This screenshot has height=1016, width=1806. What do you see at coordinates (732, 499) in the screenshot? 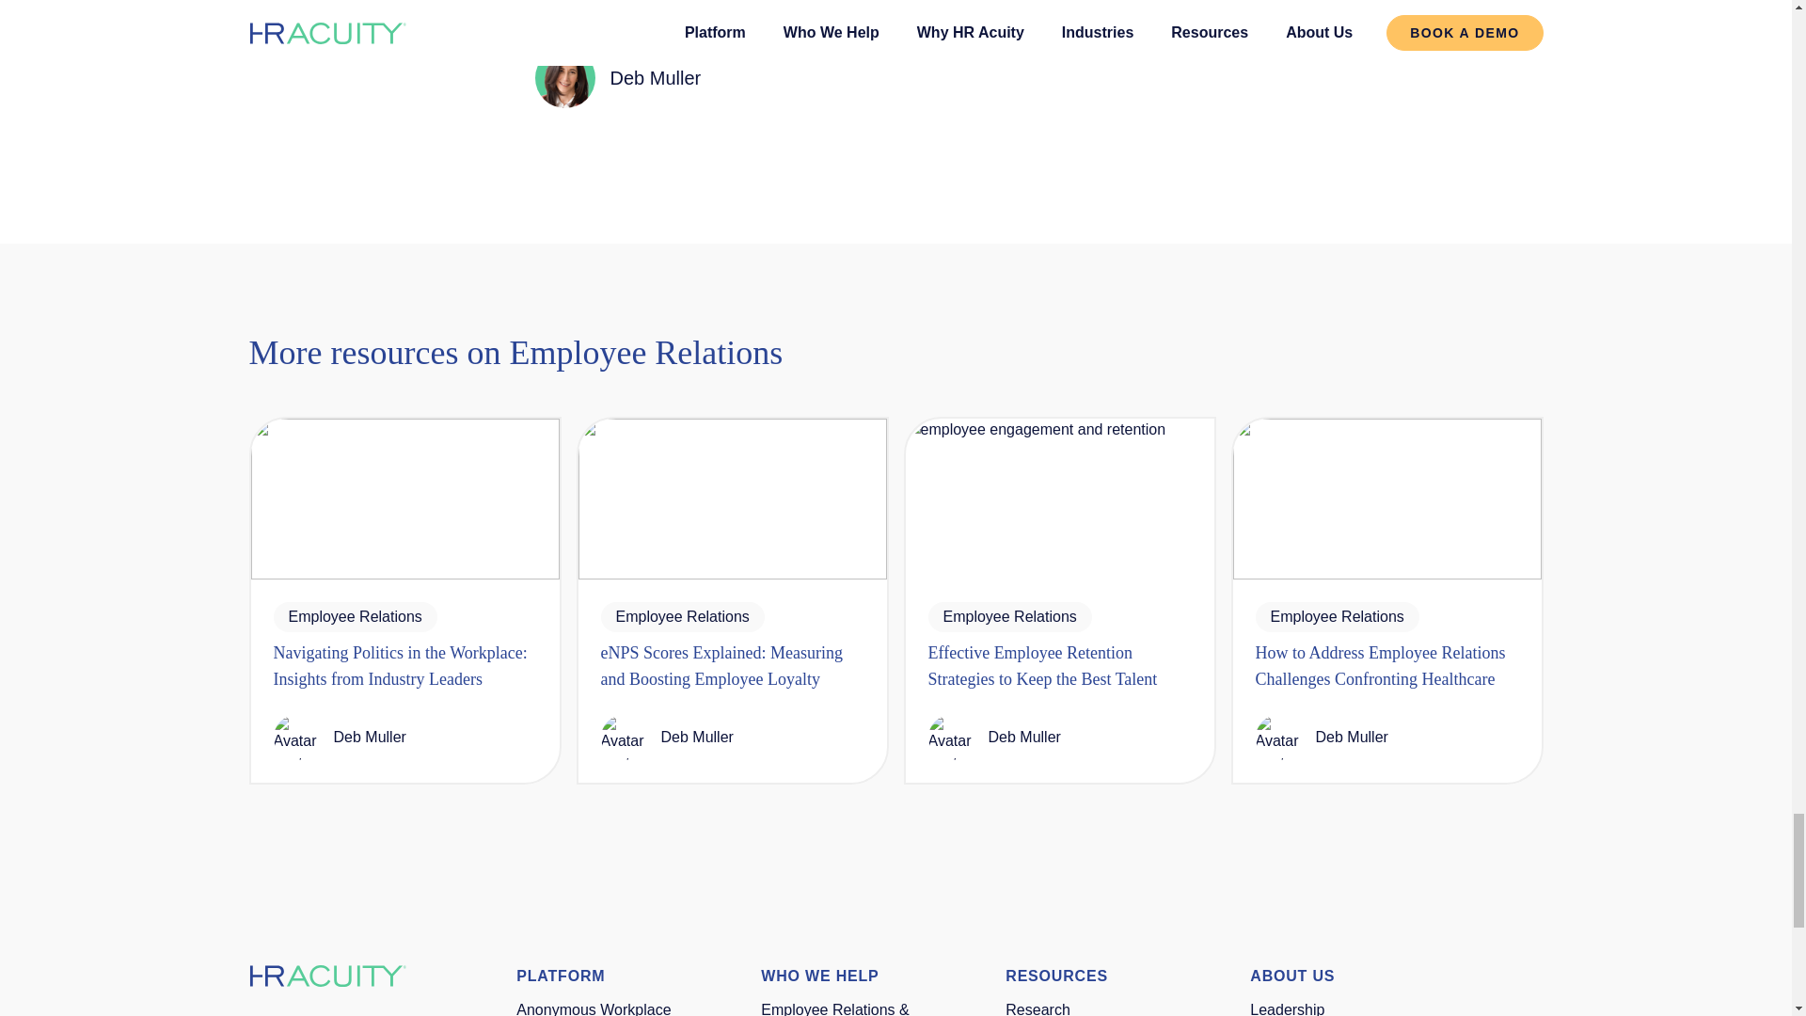
I see `Feature image` at bounding box center [732, 499].